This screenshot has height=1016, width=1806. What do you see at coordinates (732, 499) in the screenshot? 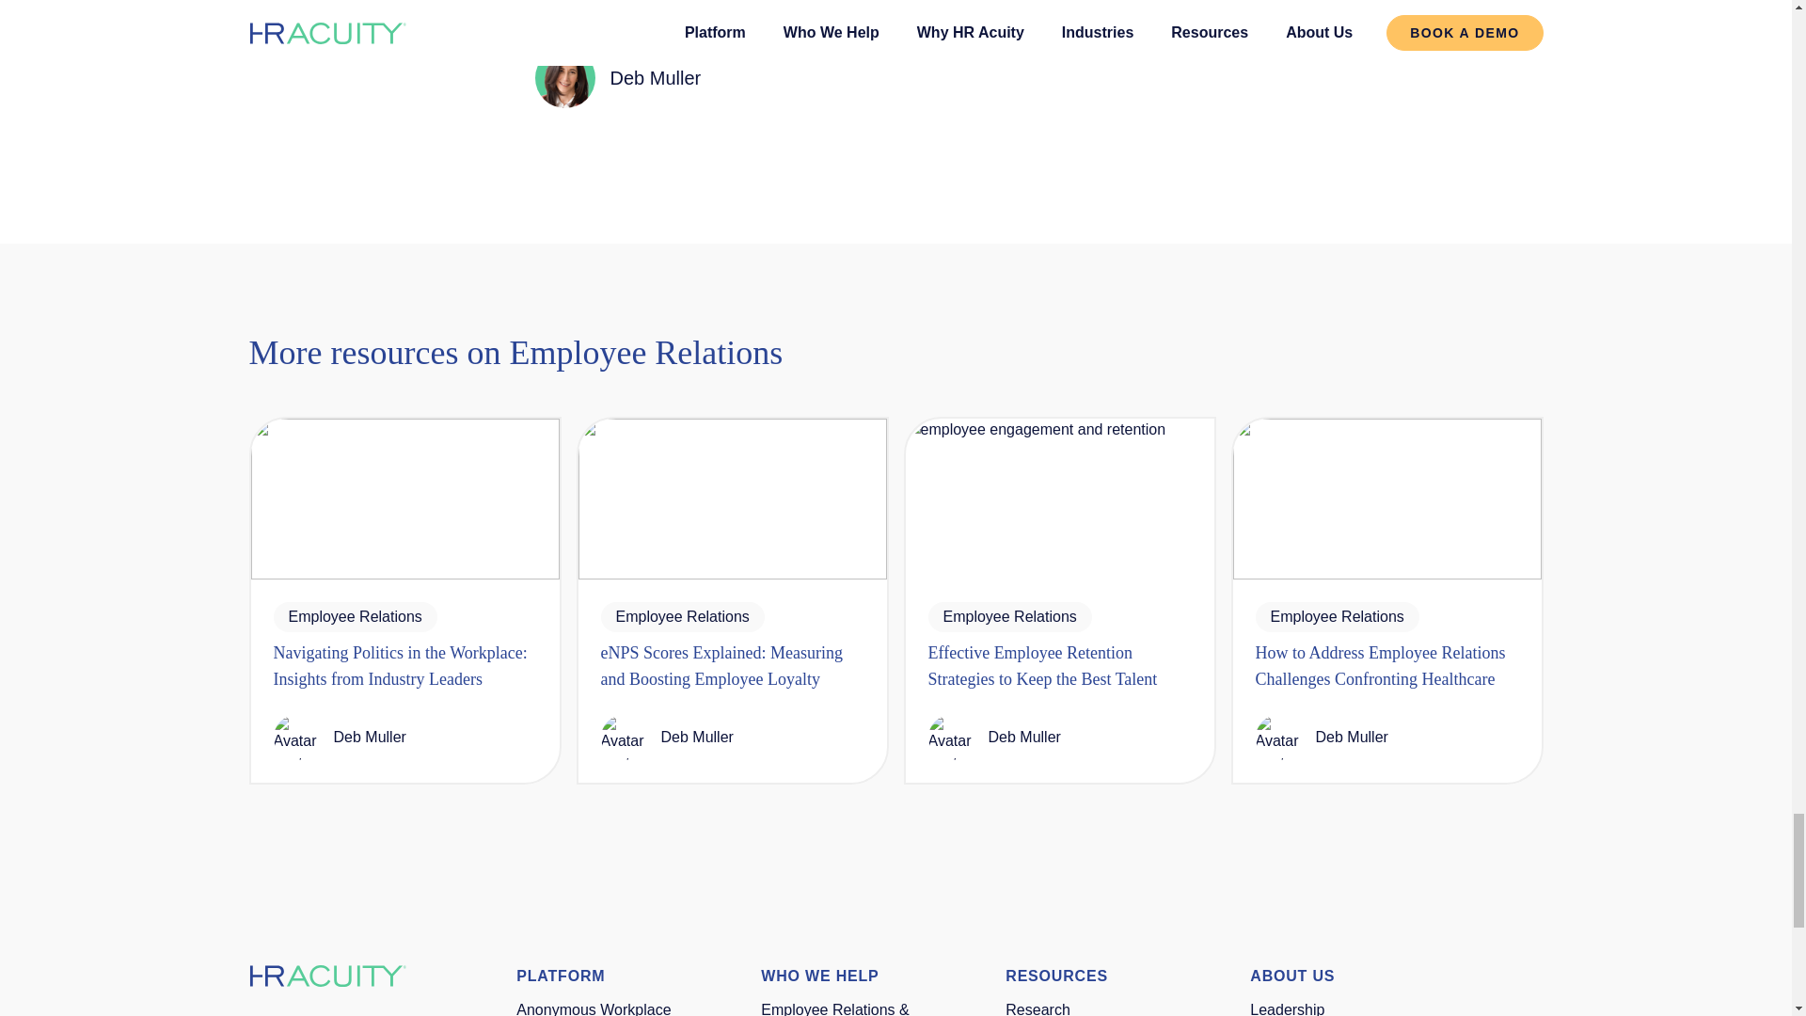
I see `Feature image` at bounding box center [732, 499].